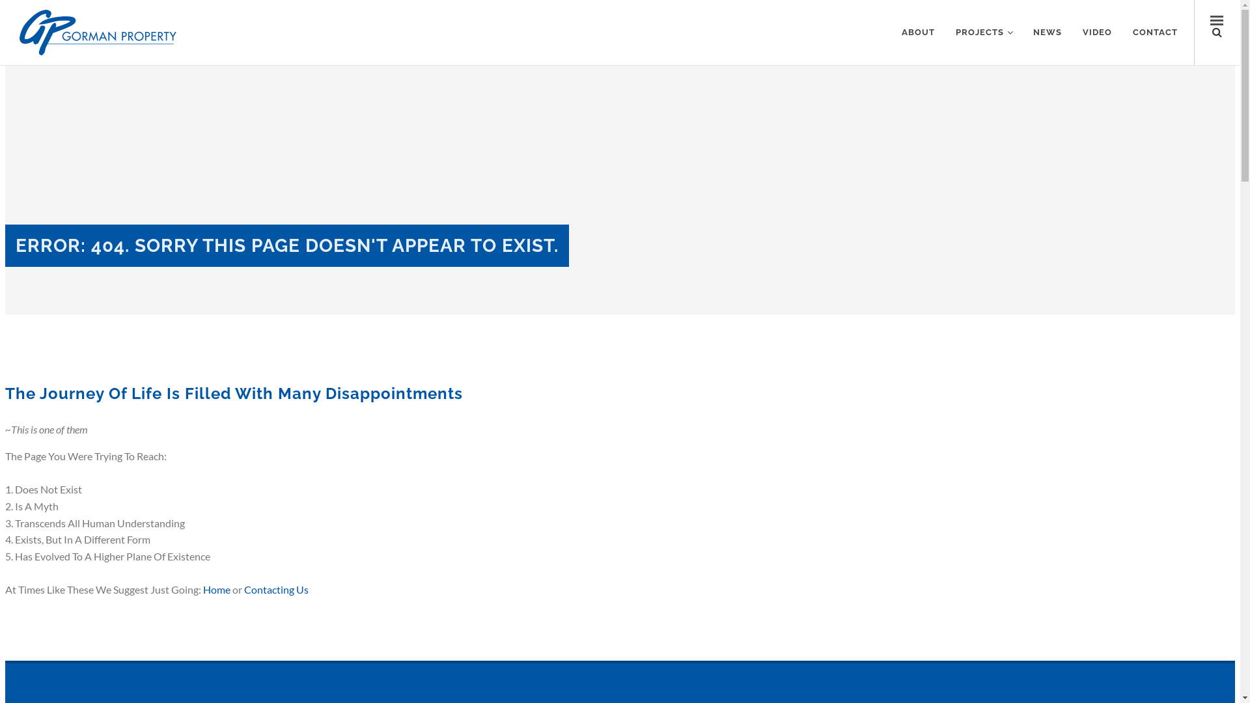 The image size is (1250, 703). I want to click on ABOUT, so click(918, 33).